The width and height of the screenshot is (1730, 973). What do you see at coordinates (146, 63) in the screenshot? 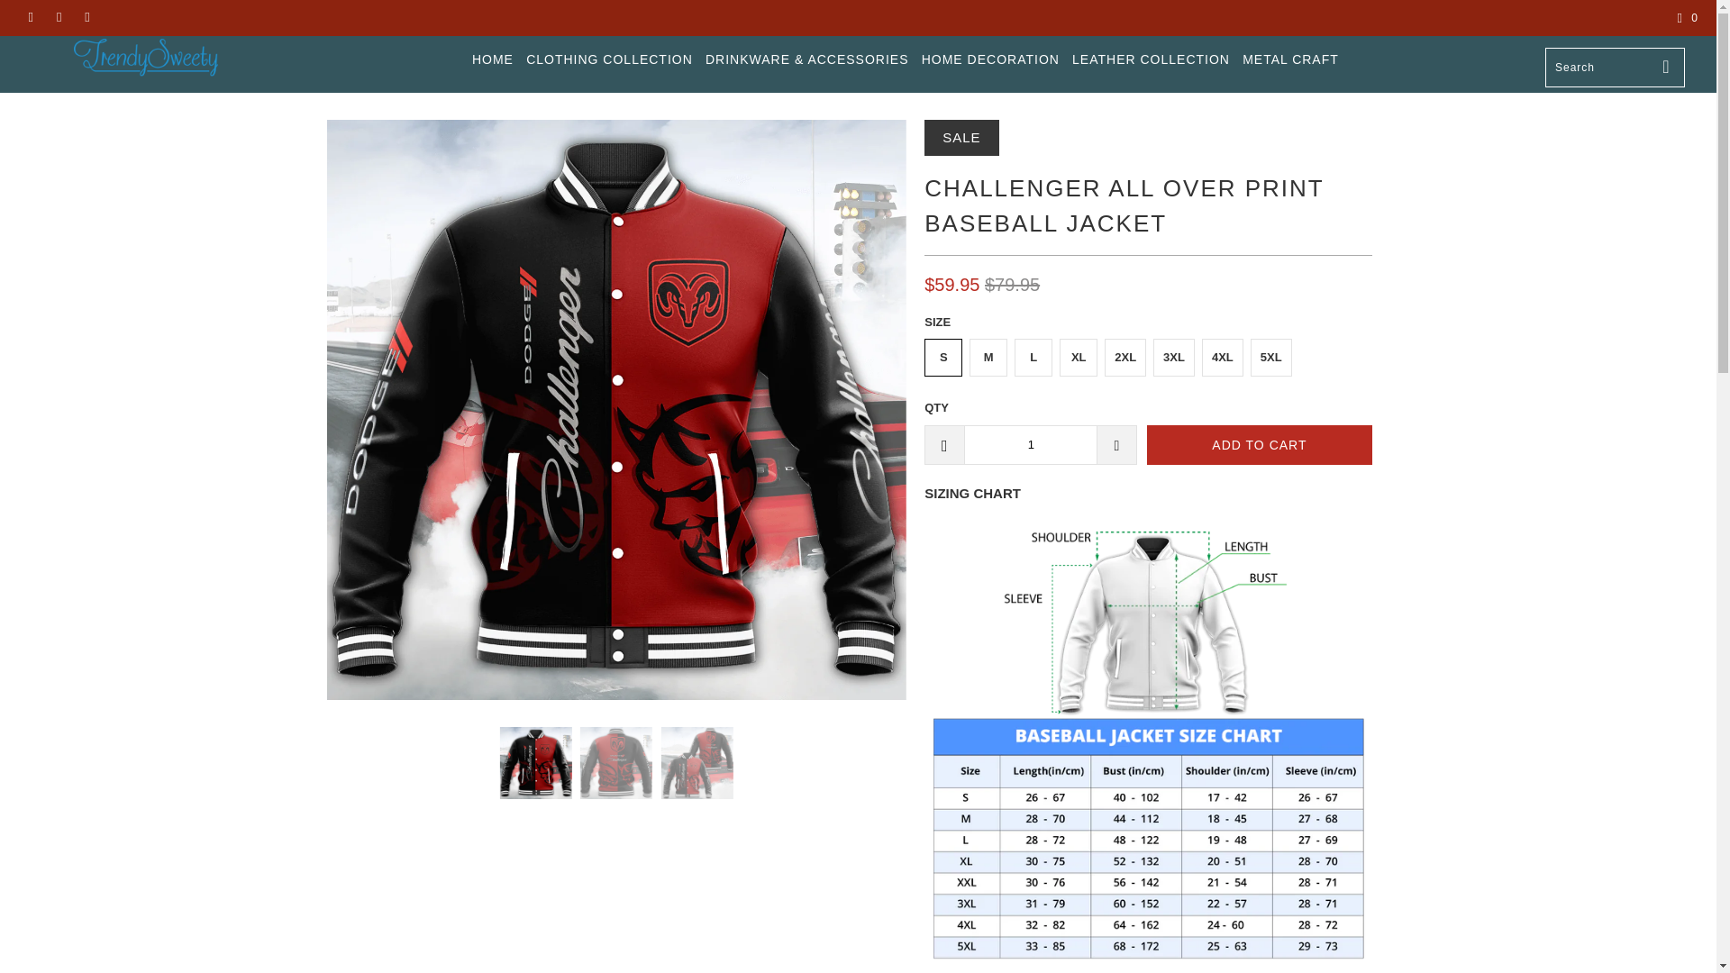
I see `TrendySweety` at bounding box center [146, 63].